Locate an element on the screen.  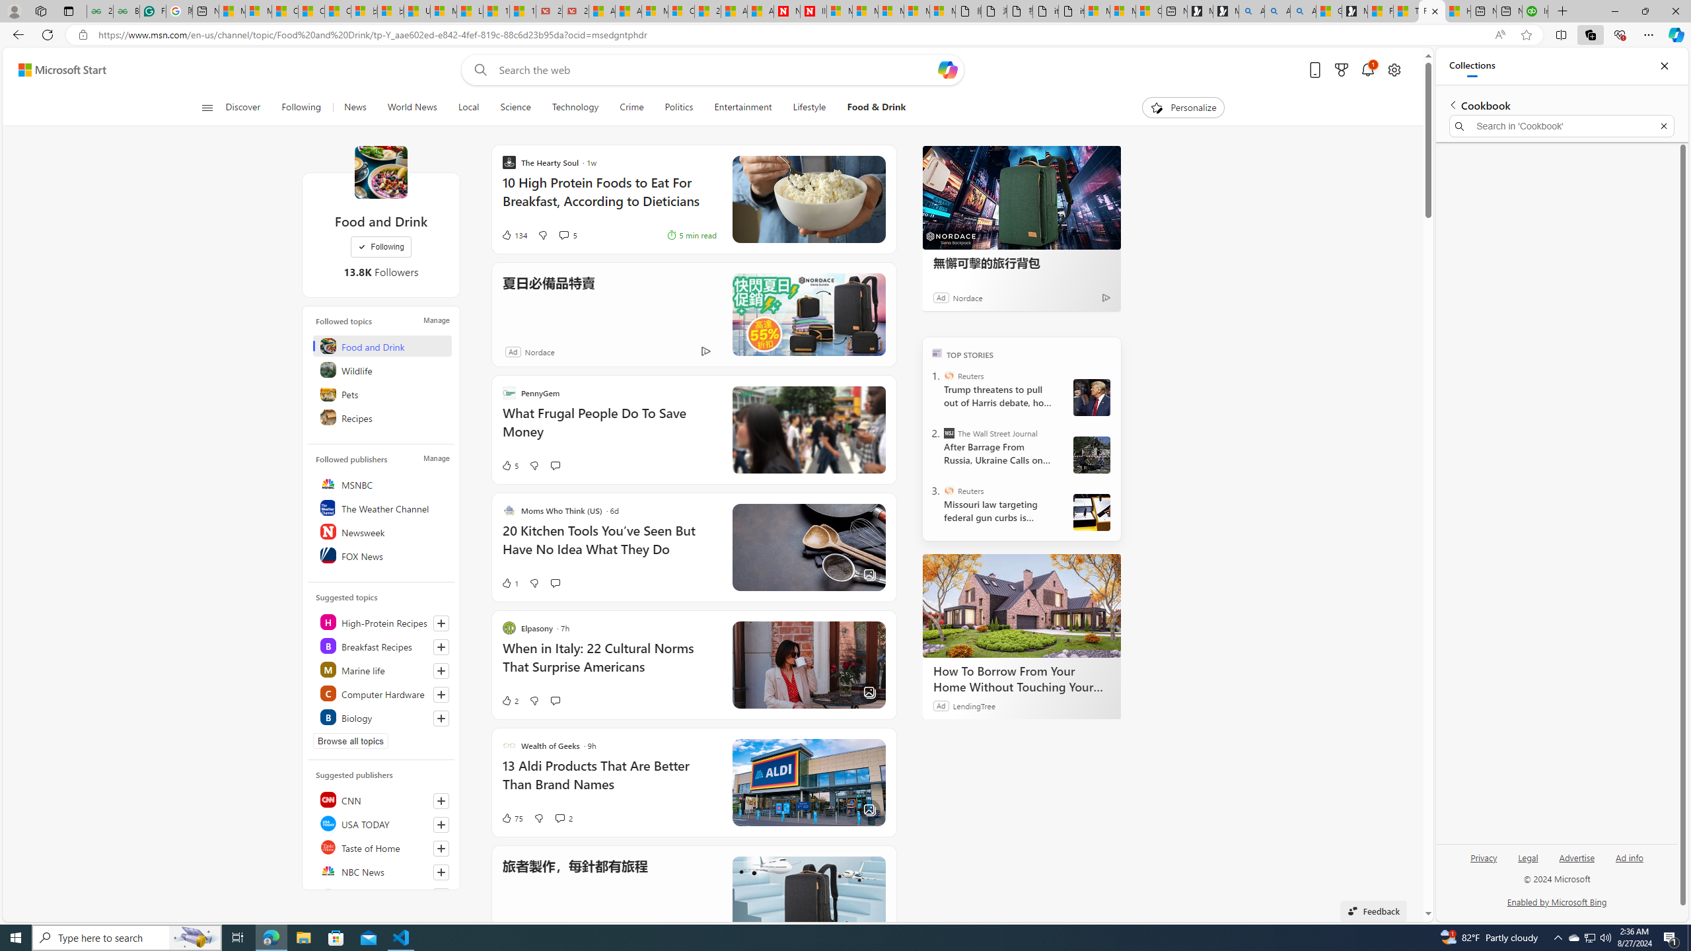
Open Copilot is located at coordinates (949, 69).